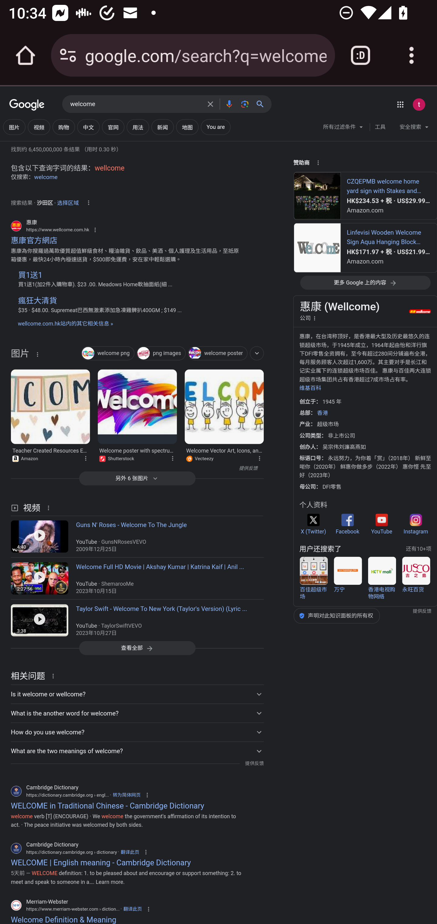  I want to click on 按功能过滤, so click(257, 353).